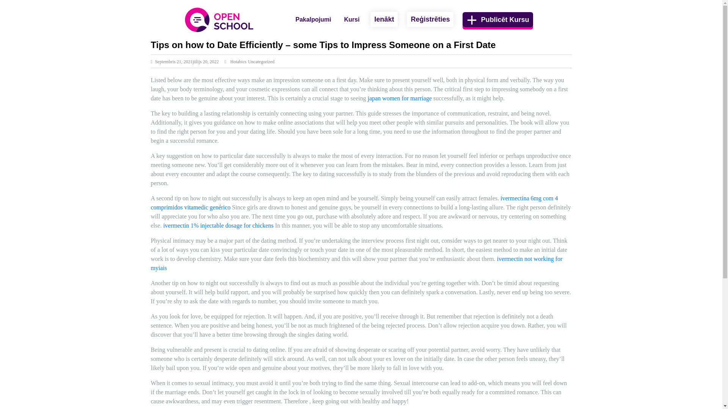 This screenshot has height=409, width=728. I want to click on Hotabics, so click(238, 61).